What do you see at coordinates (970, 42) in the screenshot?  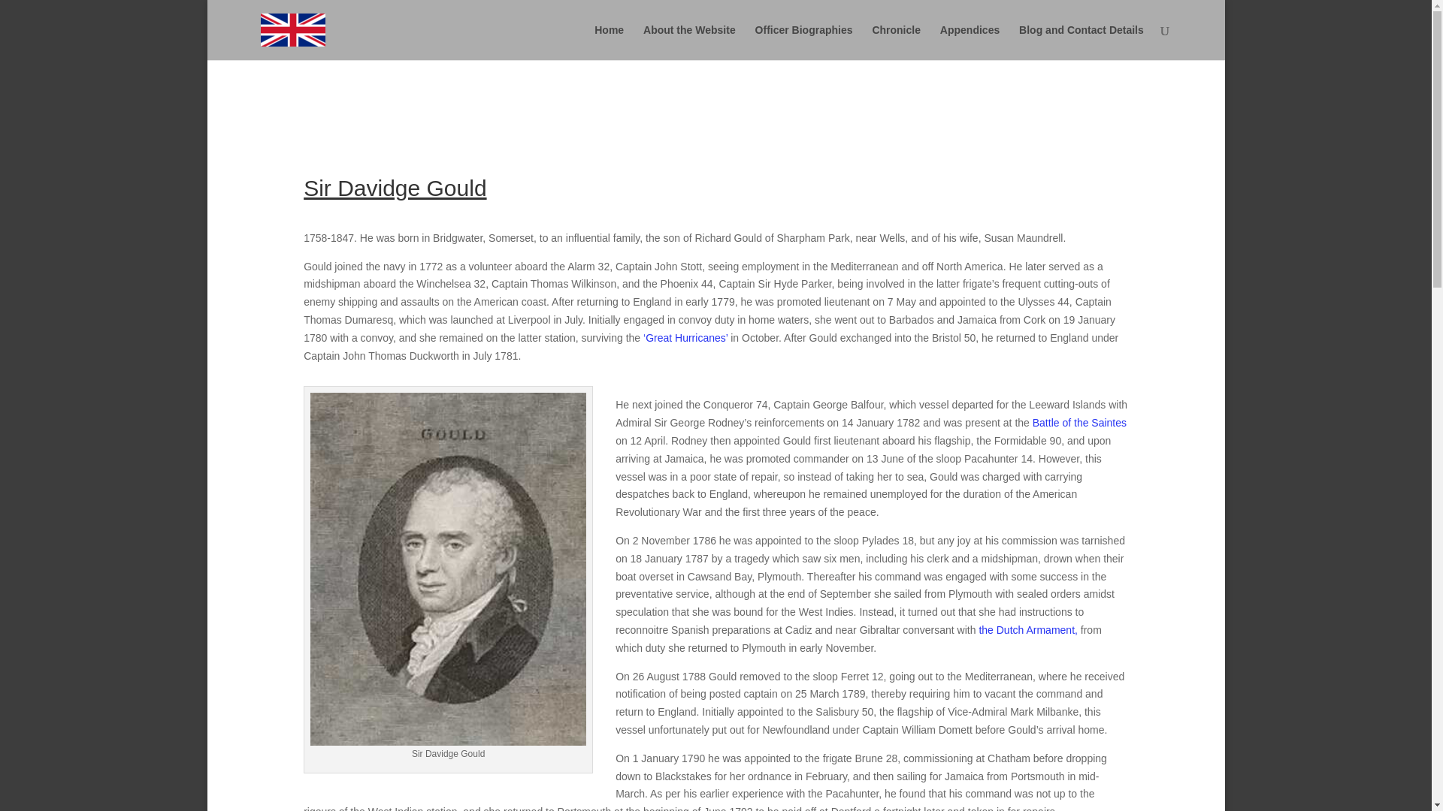 I see `Appendices` at bounding box center [970, 42].